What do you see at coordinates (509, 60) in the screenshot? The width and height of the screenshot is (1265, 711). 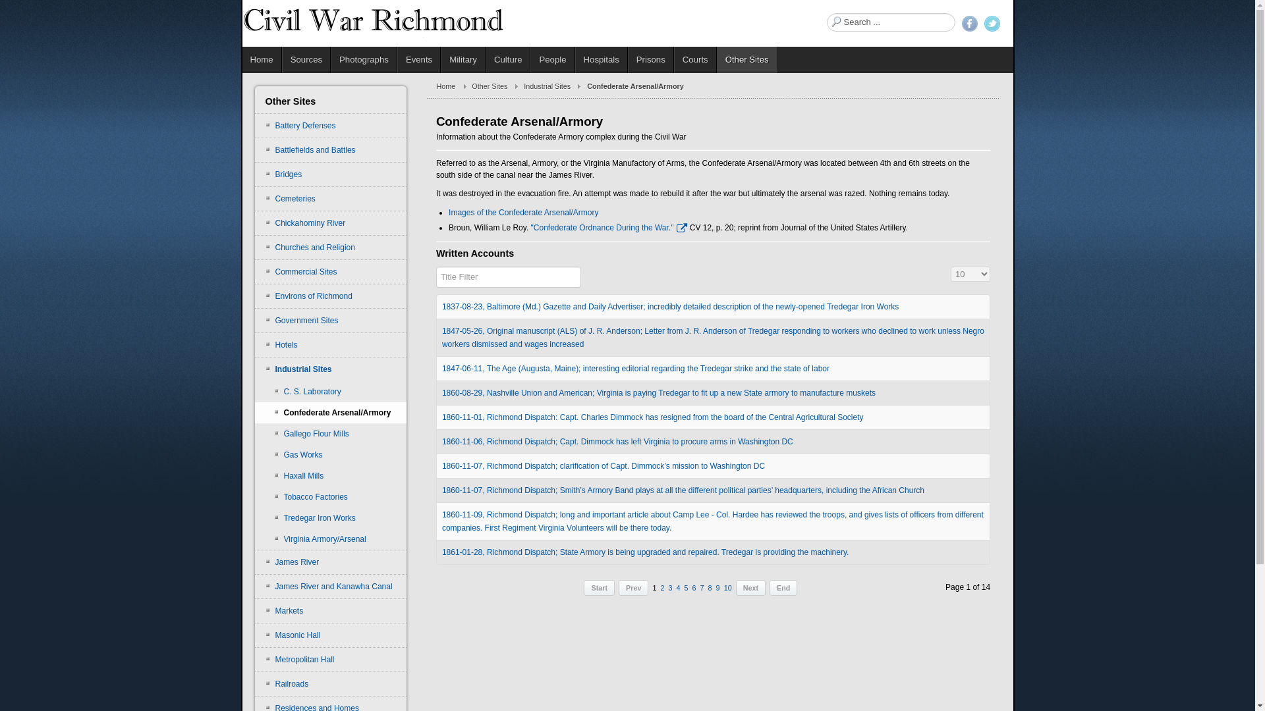 I see `Culture` at bounding box center [509, 60].